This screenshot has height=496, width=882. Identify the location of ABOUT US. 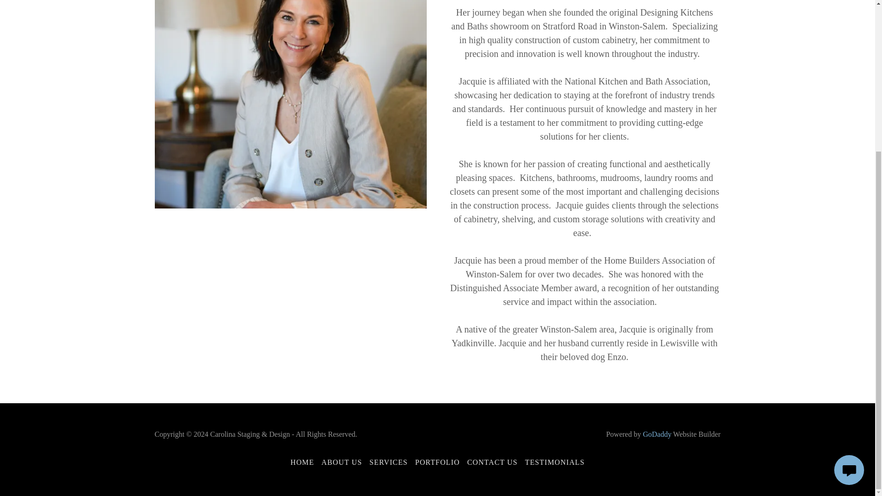
(342, 462).